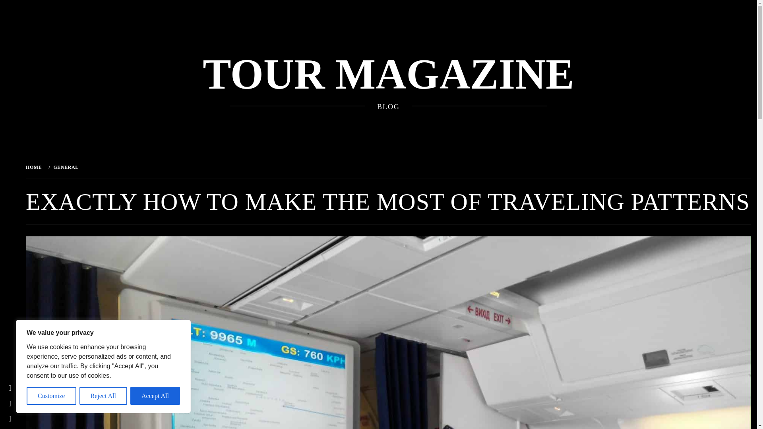 This screenshot has height=429, width=763. What do you see at coordinates (170, 167) in the screenshot?
I see `EXACTLY HOW TO MAKE THE MOST OF TRAVELING PATTERNS` at bounding box center [170, 167].